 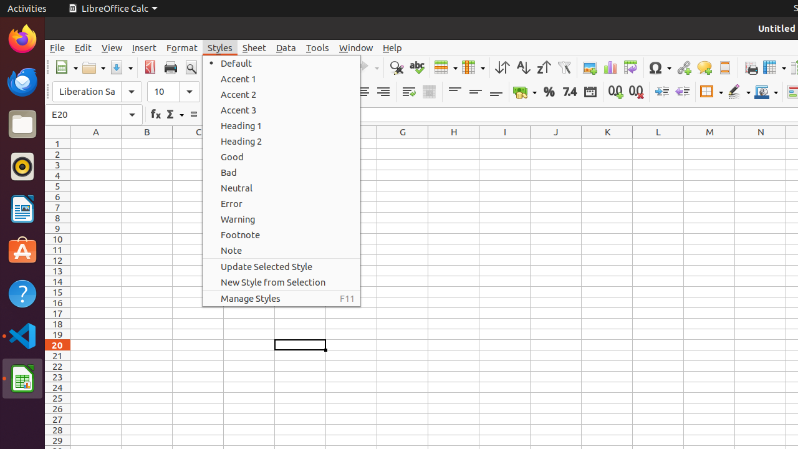 I want to click on Window, so click(x=356, y=47).